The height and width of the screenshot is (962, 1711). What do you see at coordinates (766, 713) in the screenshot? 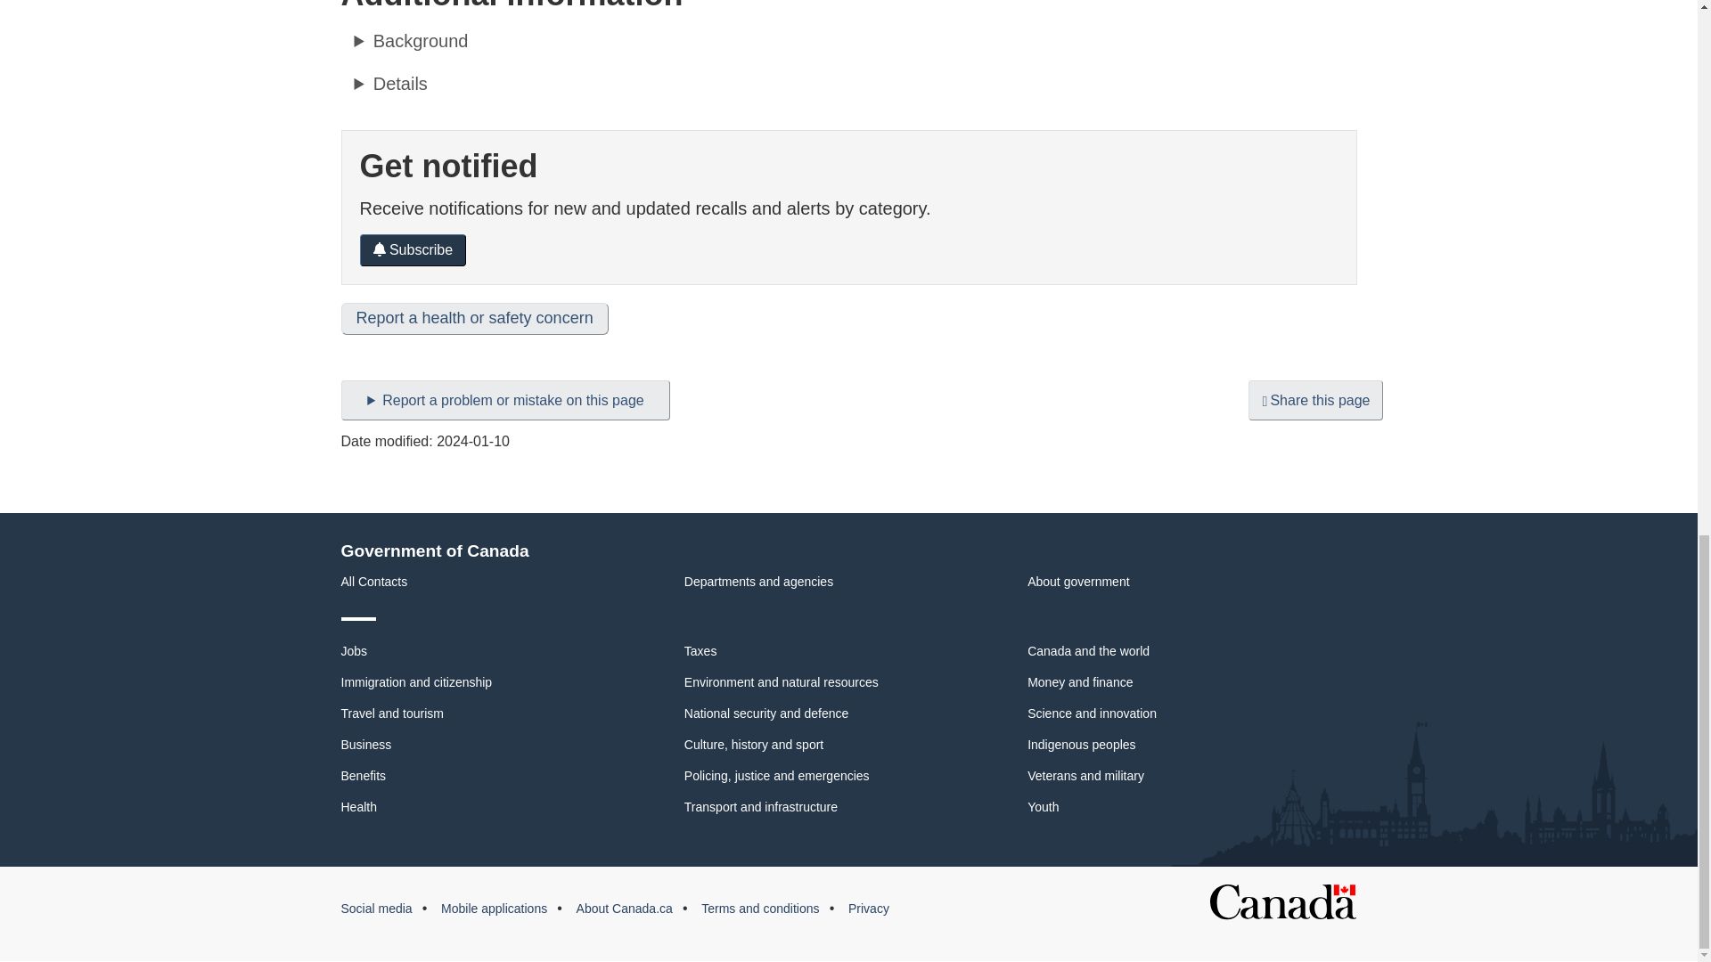
I see `National security and defence section.` at bounding box center [766, 713].